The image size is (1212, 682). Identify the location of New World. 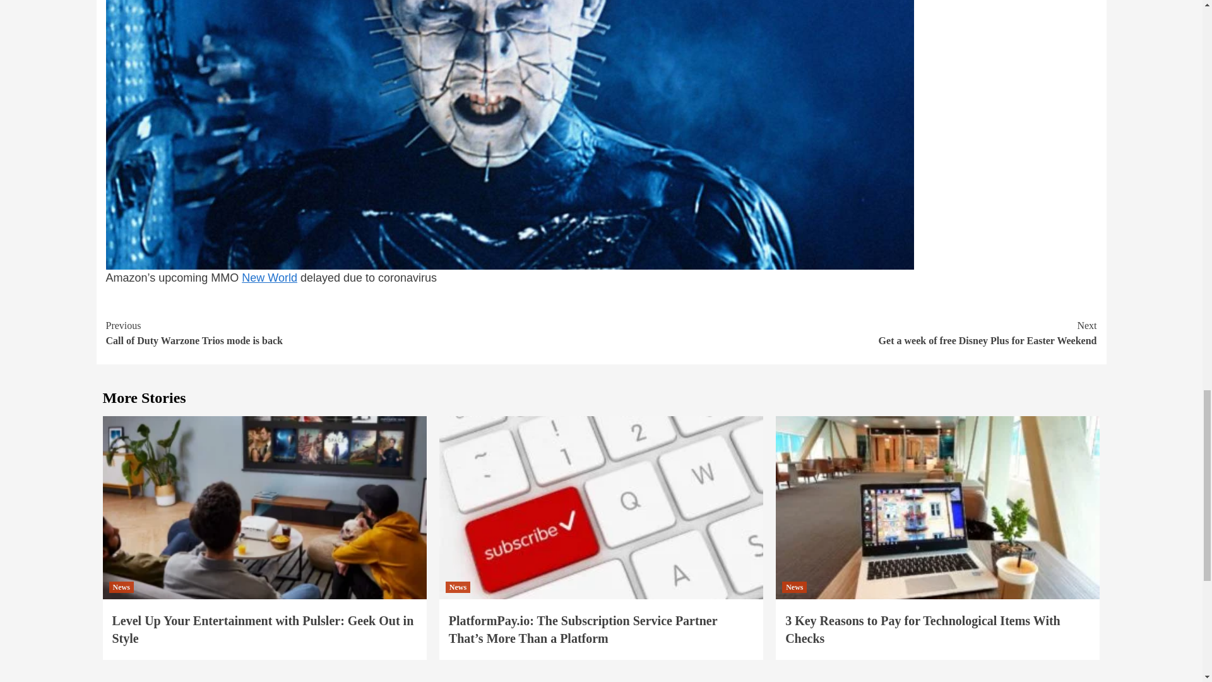
(269, 278).